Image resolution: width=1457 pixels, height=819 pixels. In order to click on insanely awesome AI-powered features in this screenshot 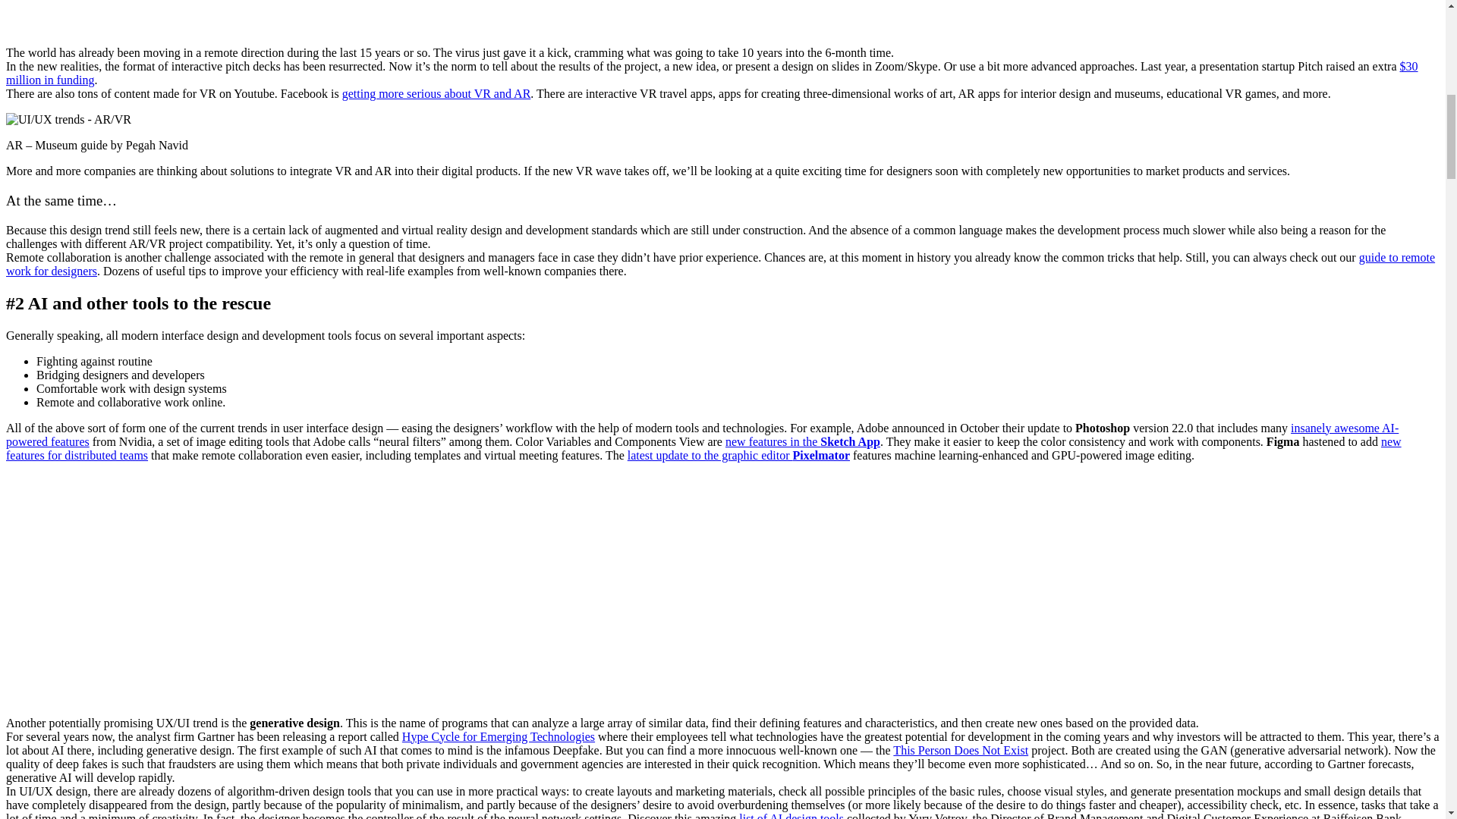, I will do `click(702, 435)`.